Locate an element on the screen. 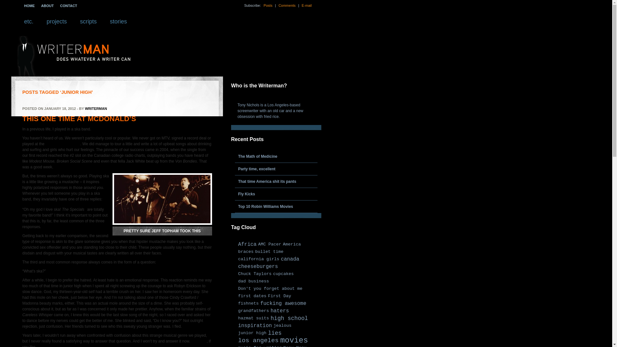 This screenshot has width=617, height=347. does whatever a writer can is located at coordinates (74, 75).